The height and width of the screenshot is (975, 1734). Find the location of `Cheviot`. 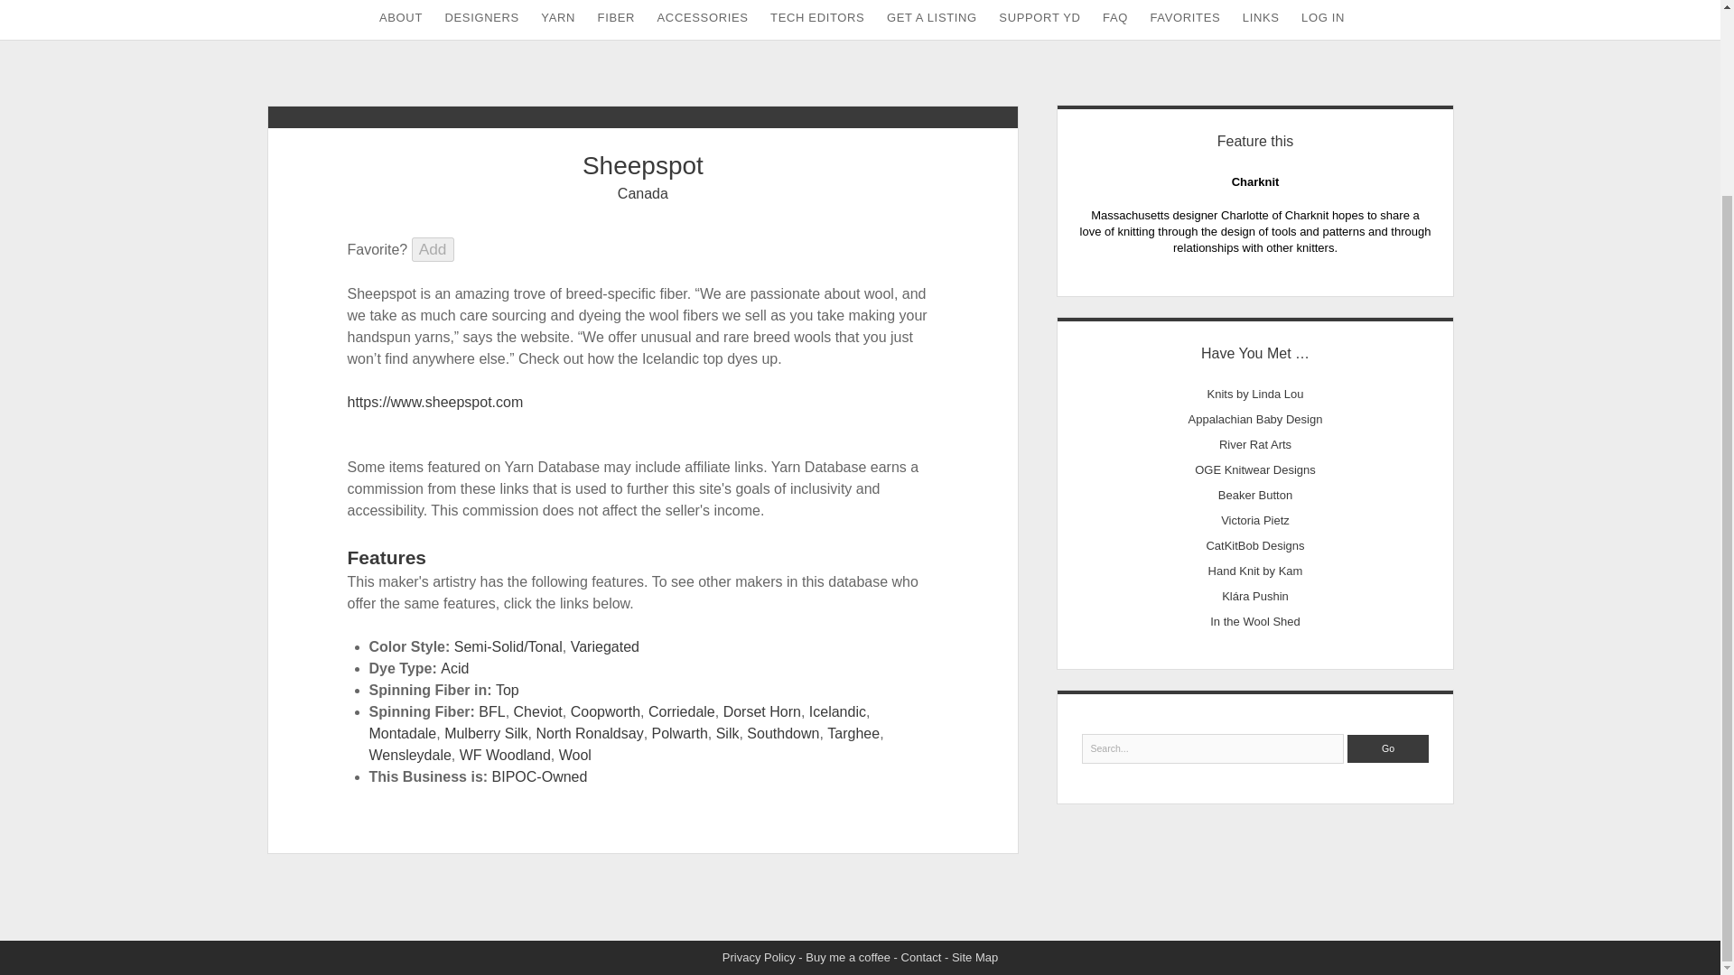

Cheviot is located at coordinates (537, 711).